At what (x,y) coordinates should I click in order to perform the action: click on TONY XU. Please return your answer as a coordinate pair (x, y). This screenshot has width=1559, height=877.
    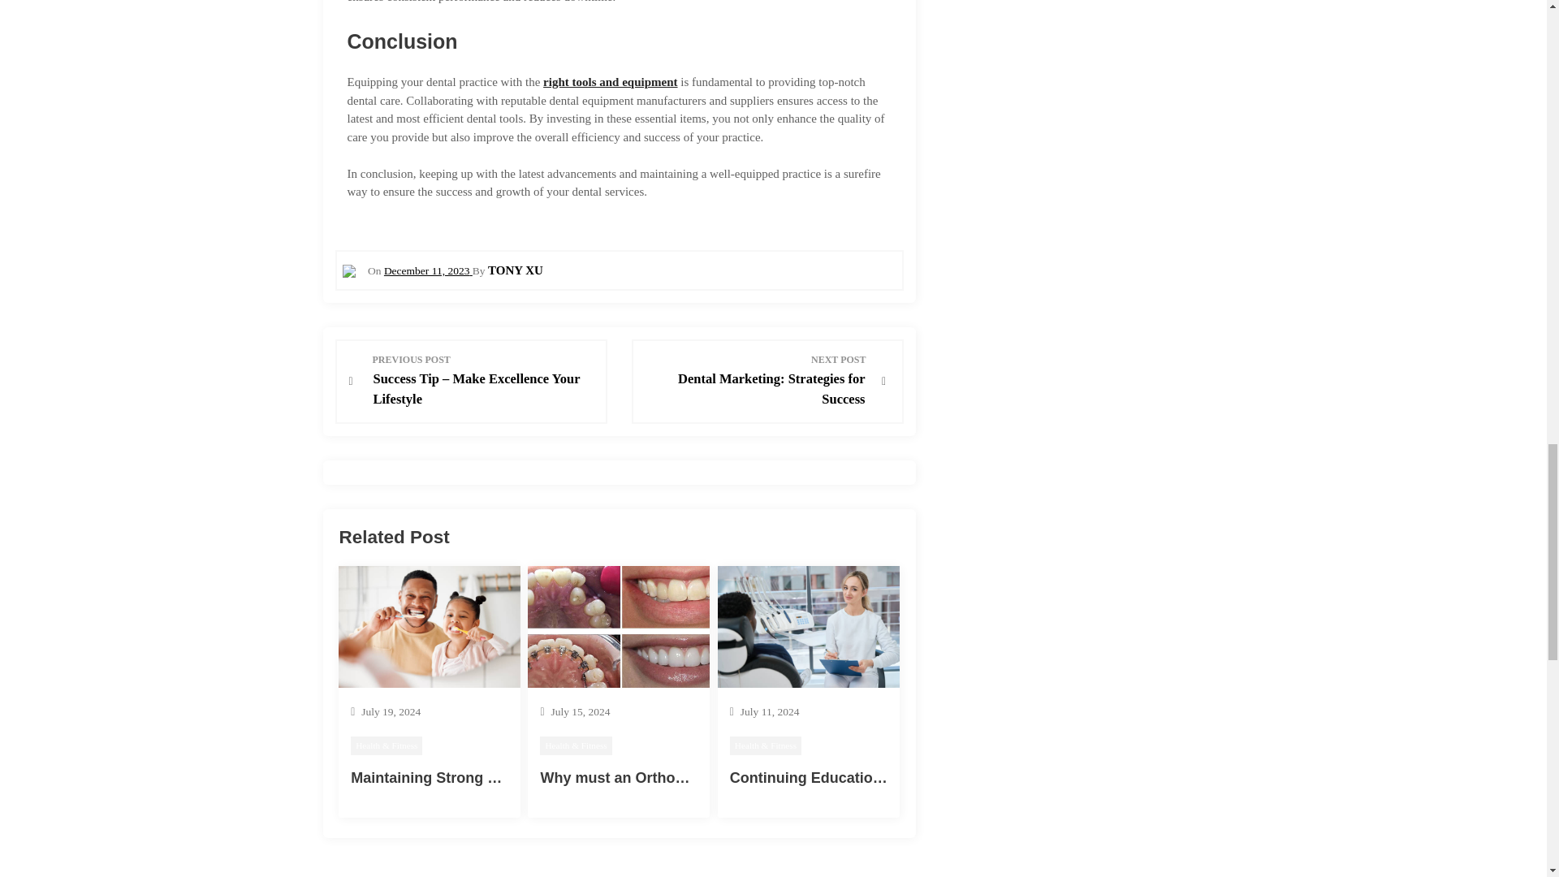
    Looking at the image, I should click on (515, 270).